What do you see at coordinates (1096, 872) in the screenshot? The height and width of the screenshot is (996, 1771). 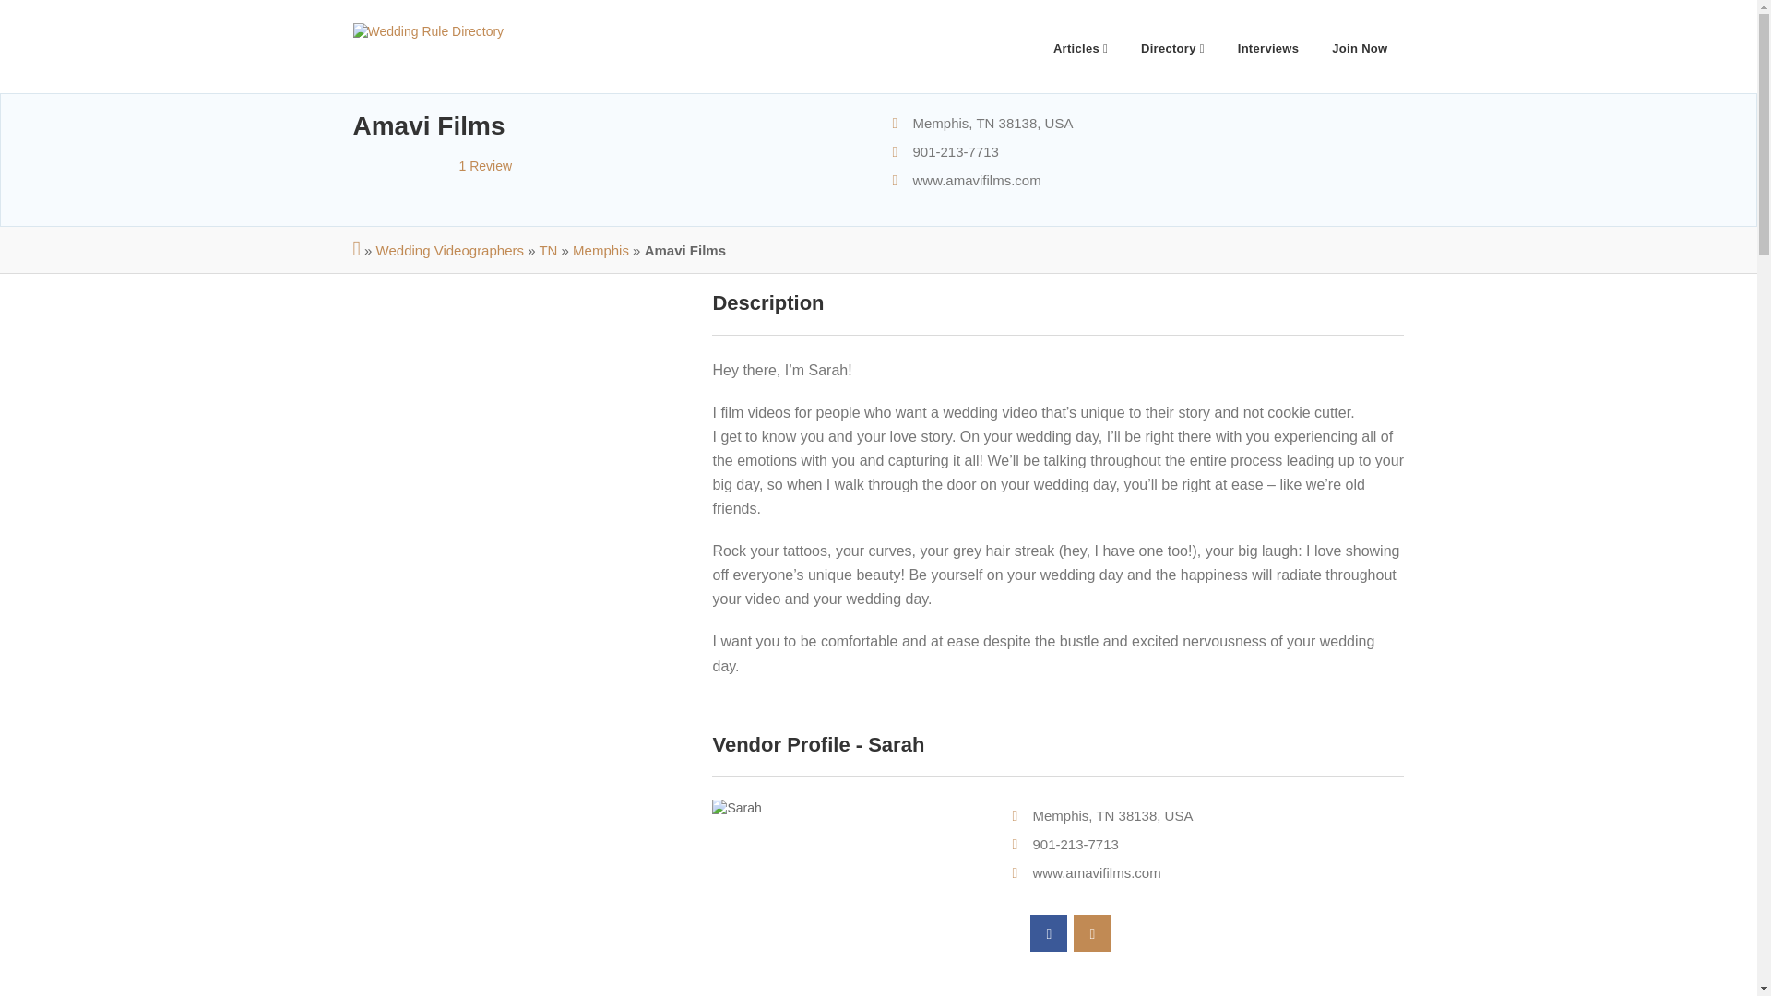 I see `www.amavifilms.com` at bounding box center [1096, 872].